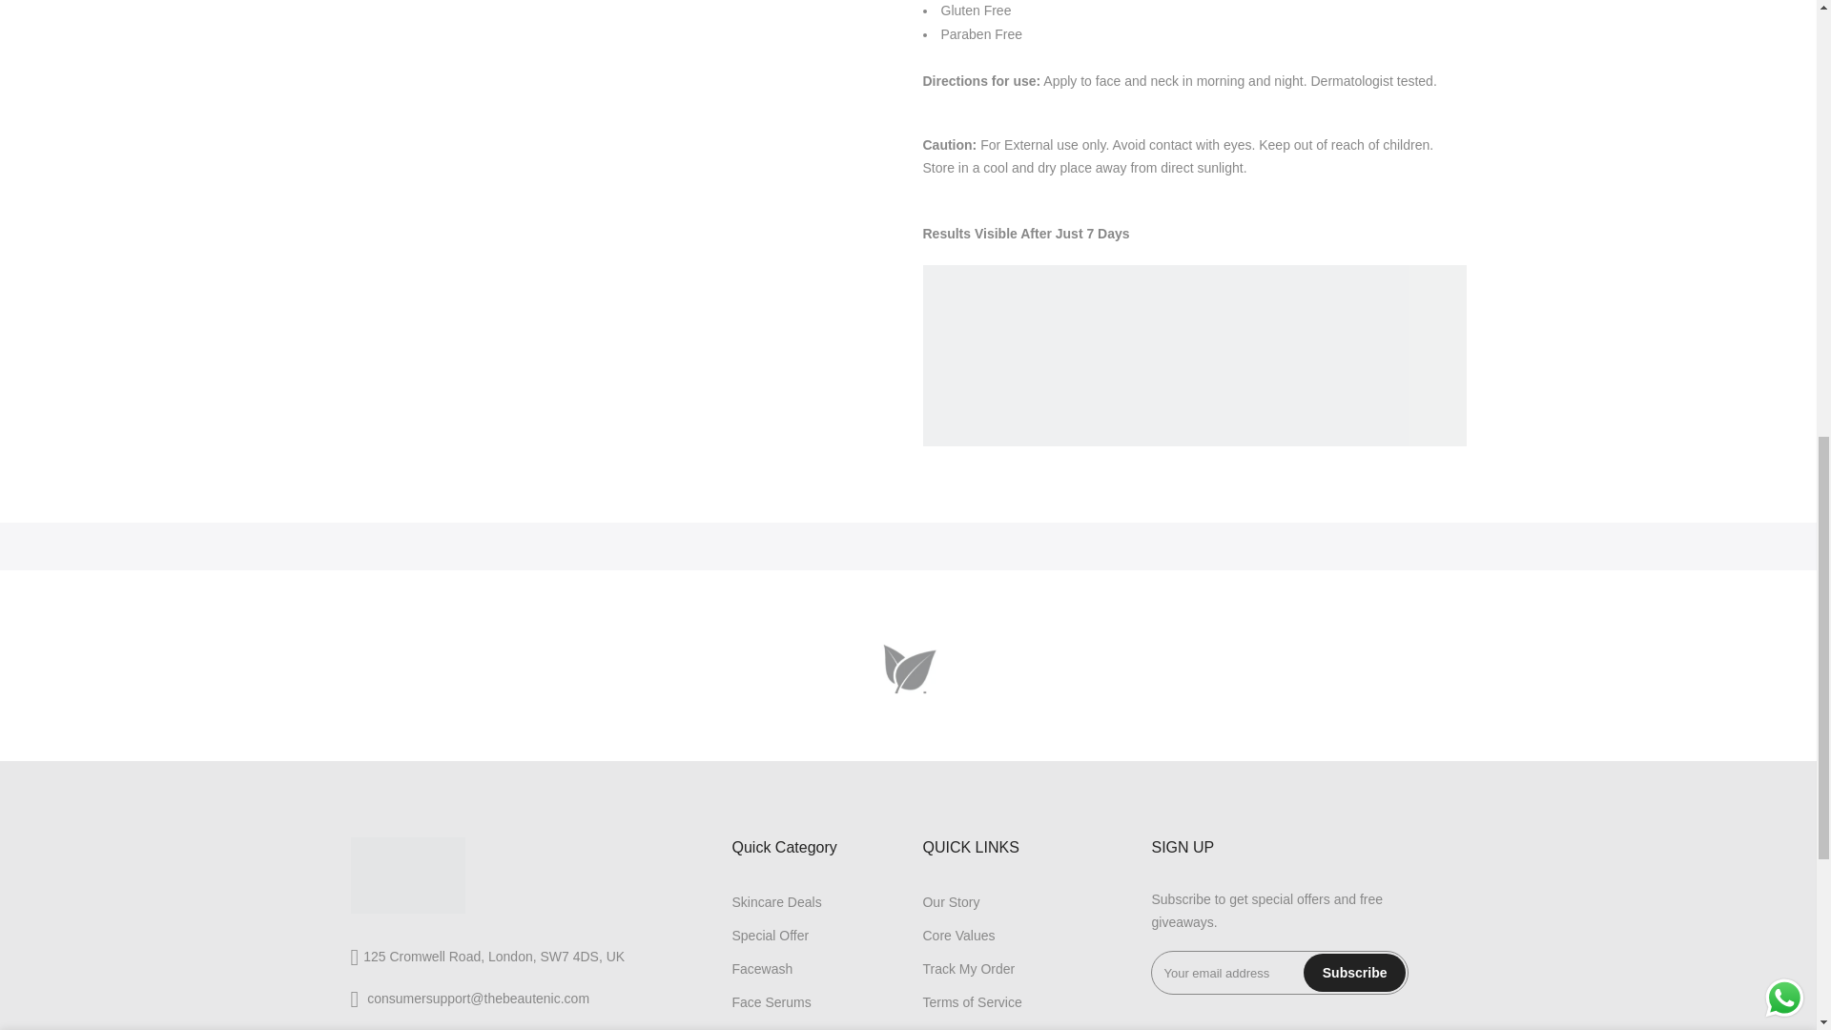  What do you see at coordinates (968, 968) in the screenshot?
I see `Track My Order` at bounding box center [968, 968].